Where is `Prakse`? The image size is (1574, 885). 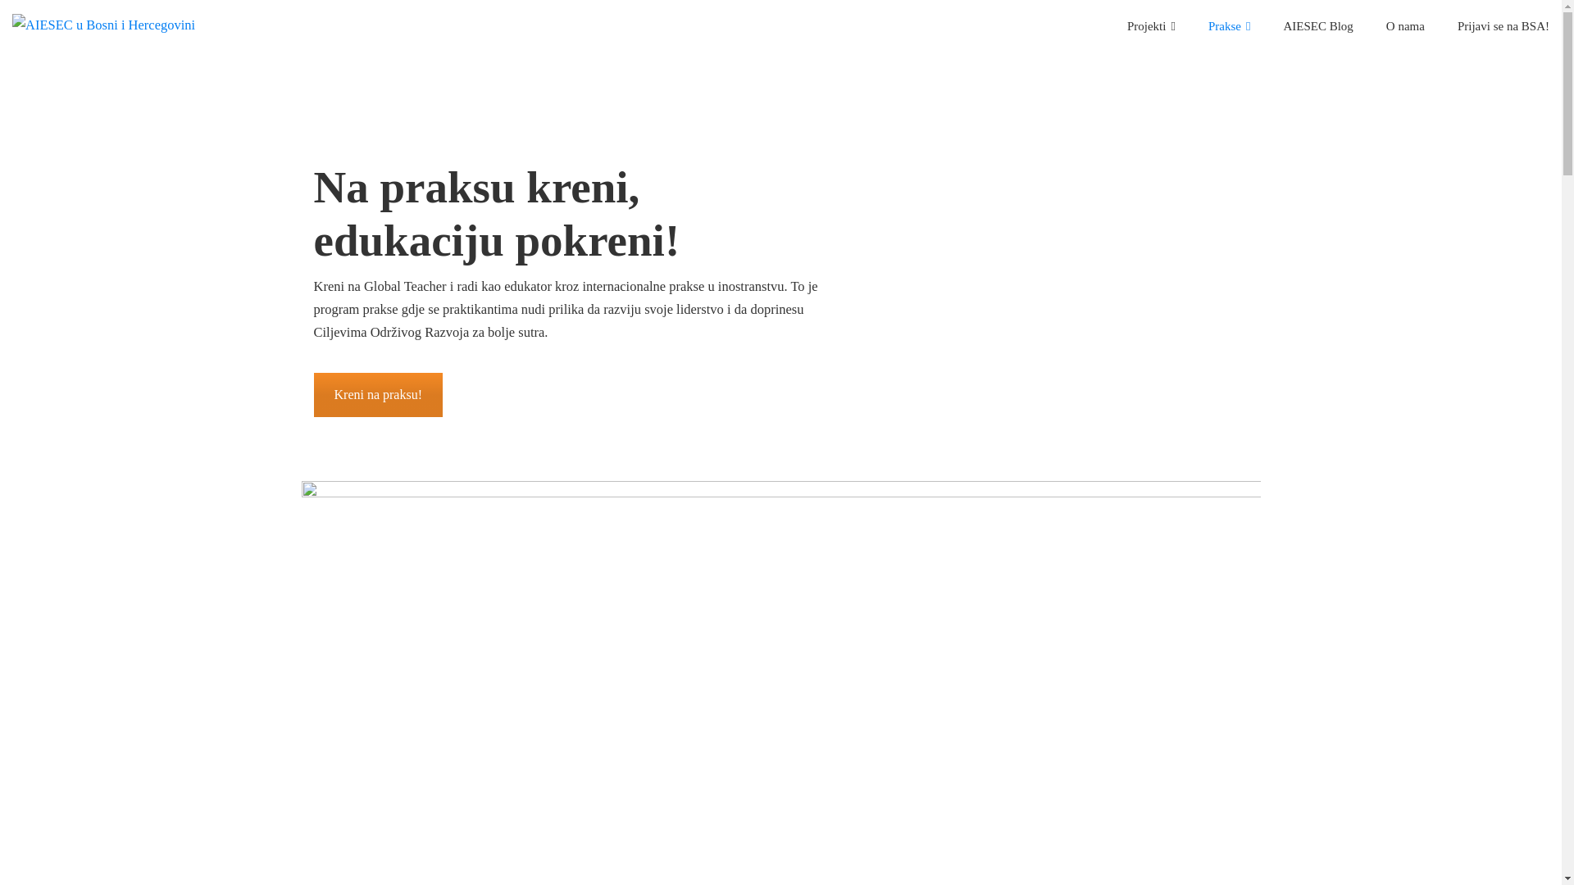 Prakse is located at coordinates (1230, 25).